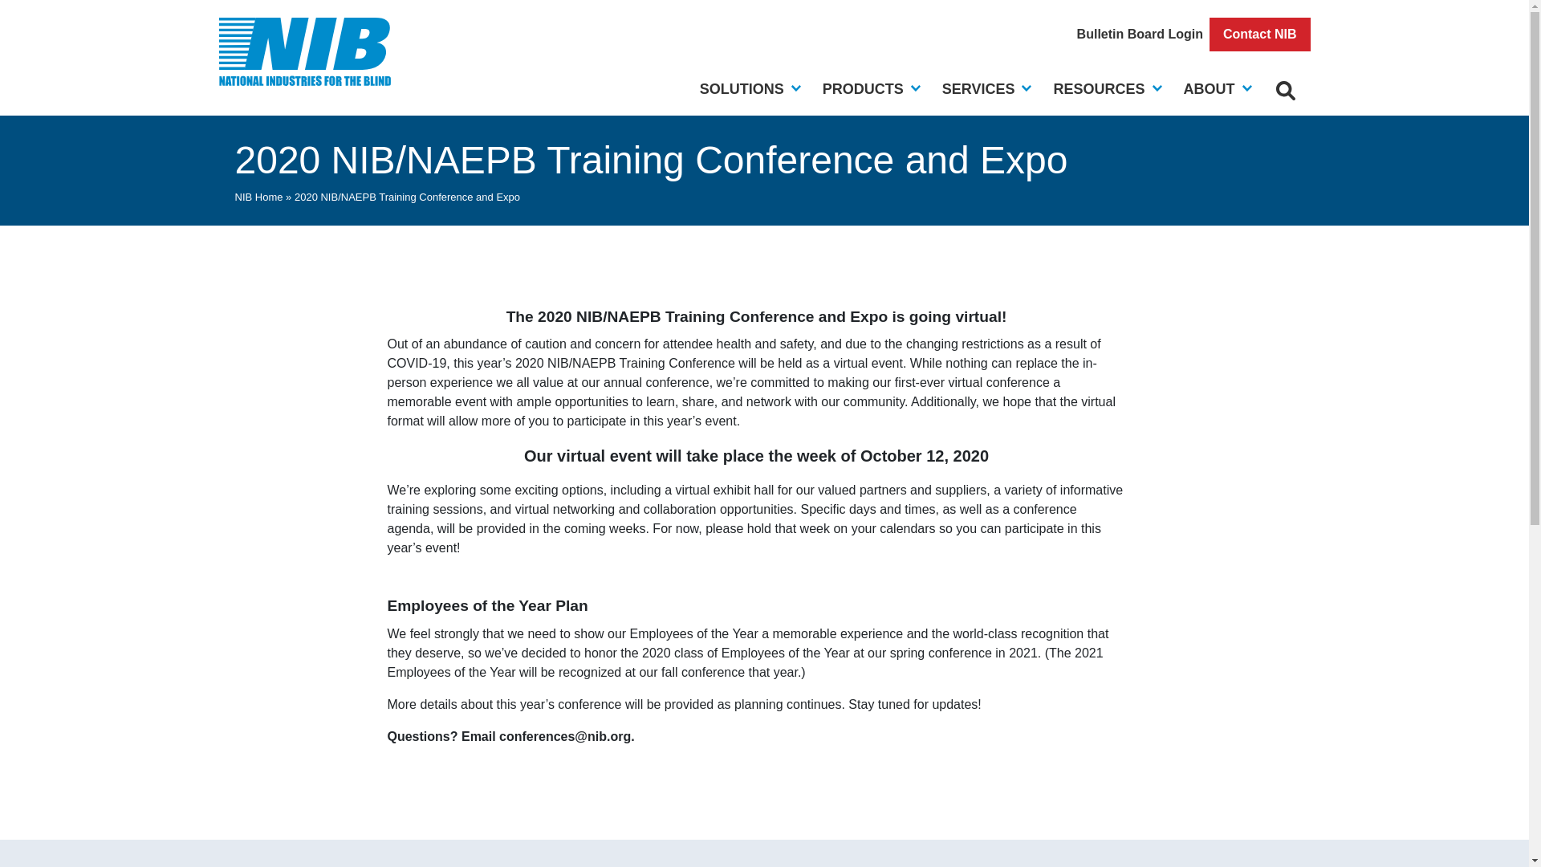 Image resolution: width=1541 pixels, height=867 pixels. What do you see at coordinates (258, 196) in the screenshot?
I see `Go to National Industries for the Blind.` at bounding box center [258, 196].